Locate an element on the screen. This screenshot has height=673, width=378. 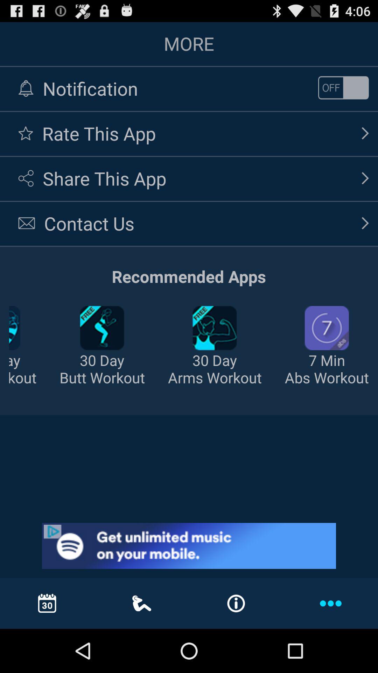
go off button is located at coordinates (343, 88).